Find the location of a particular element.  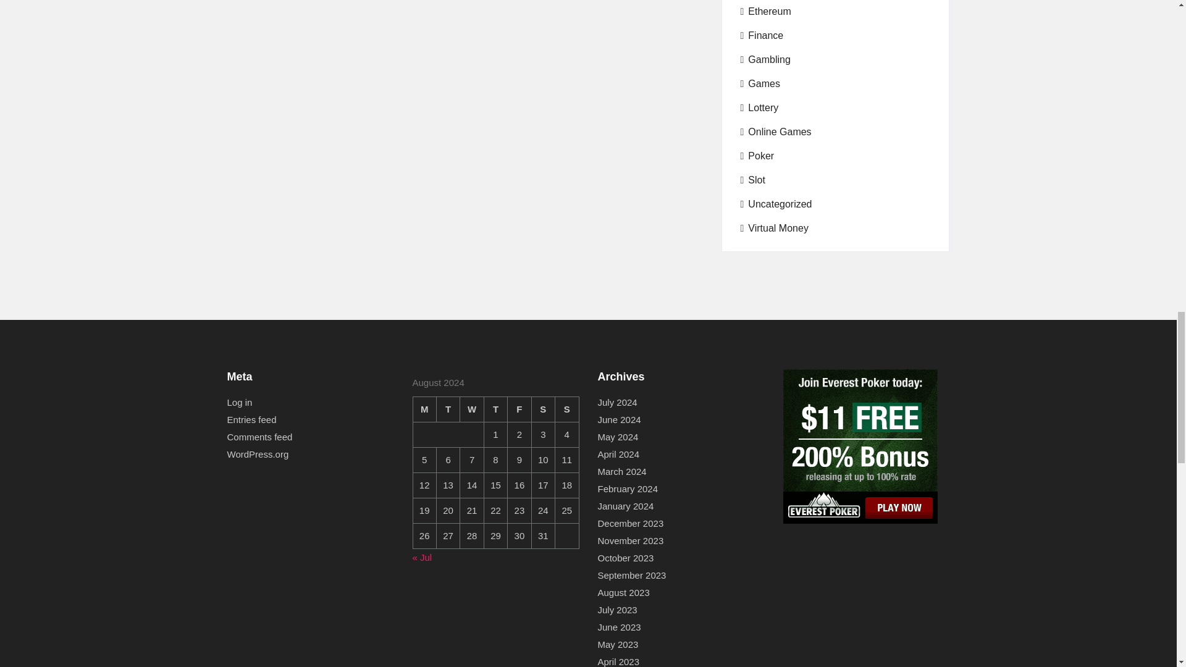

WordPress.org is located at coordinates (258, 455).